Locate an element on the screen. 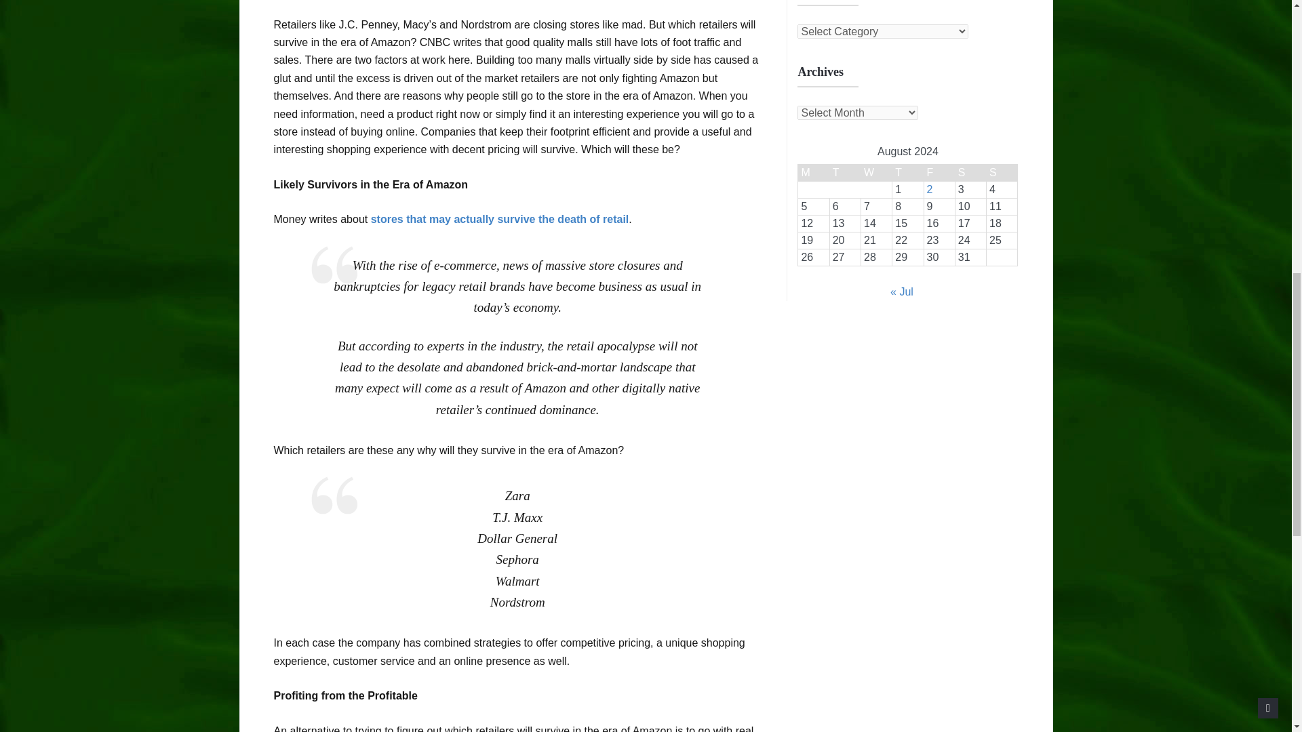 The image size is (1302, 732). Friday is located at coordinates (939, 172).